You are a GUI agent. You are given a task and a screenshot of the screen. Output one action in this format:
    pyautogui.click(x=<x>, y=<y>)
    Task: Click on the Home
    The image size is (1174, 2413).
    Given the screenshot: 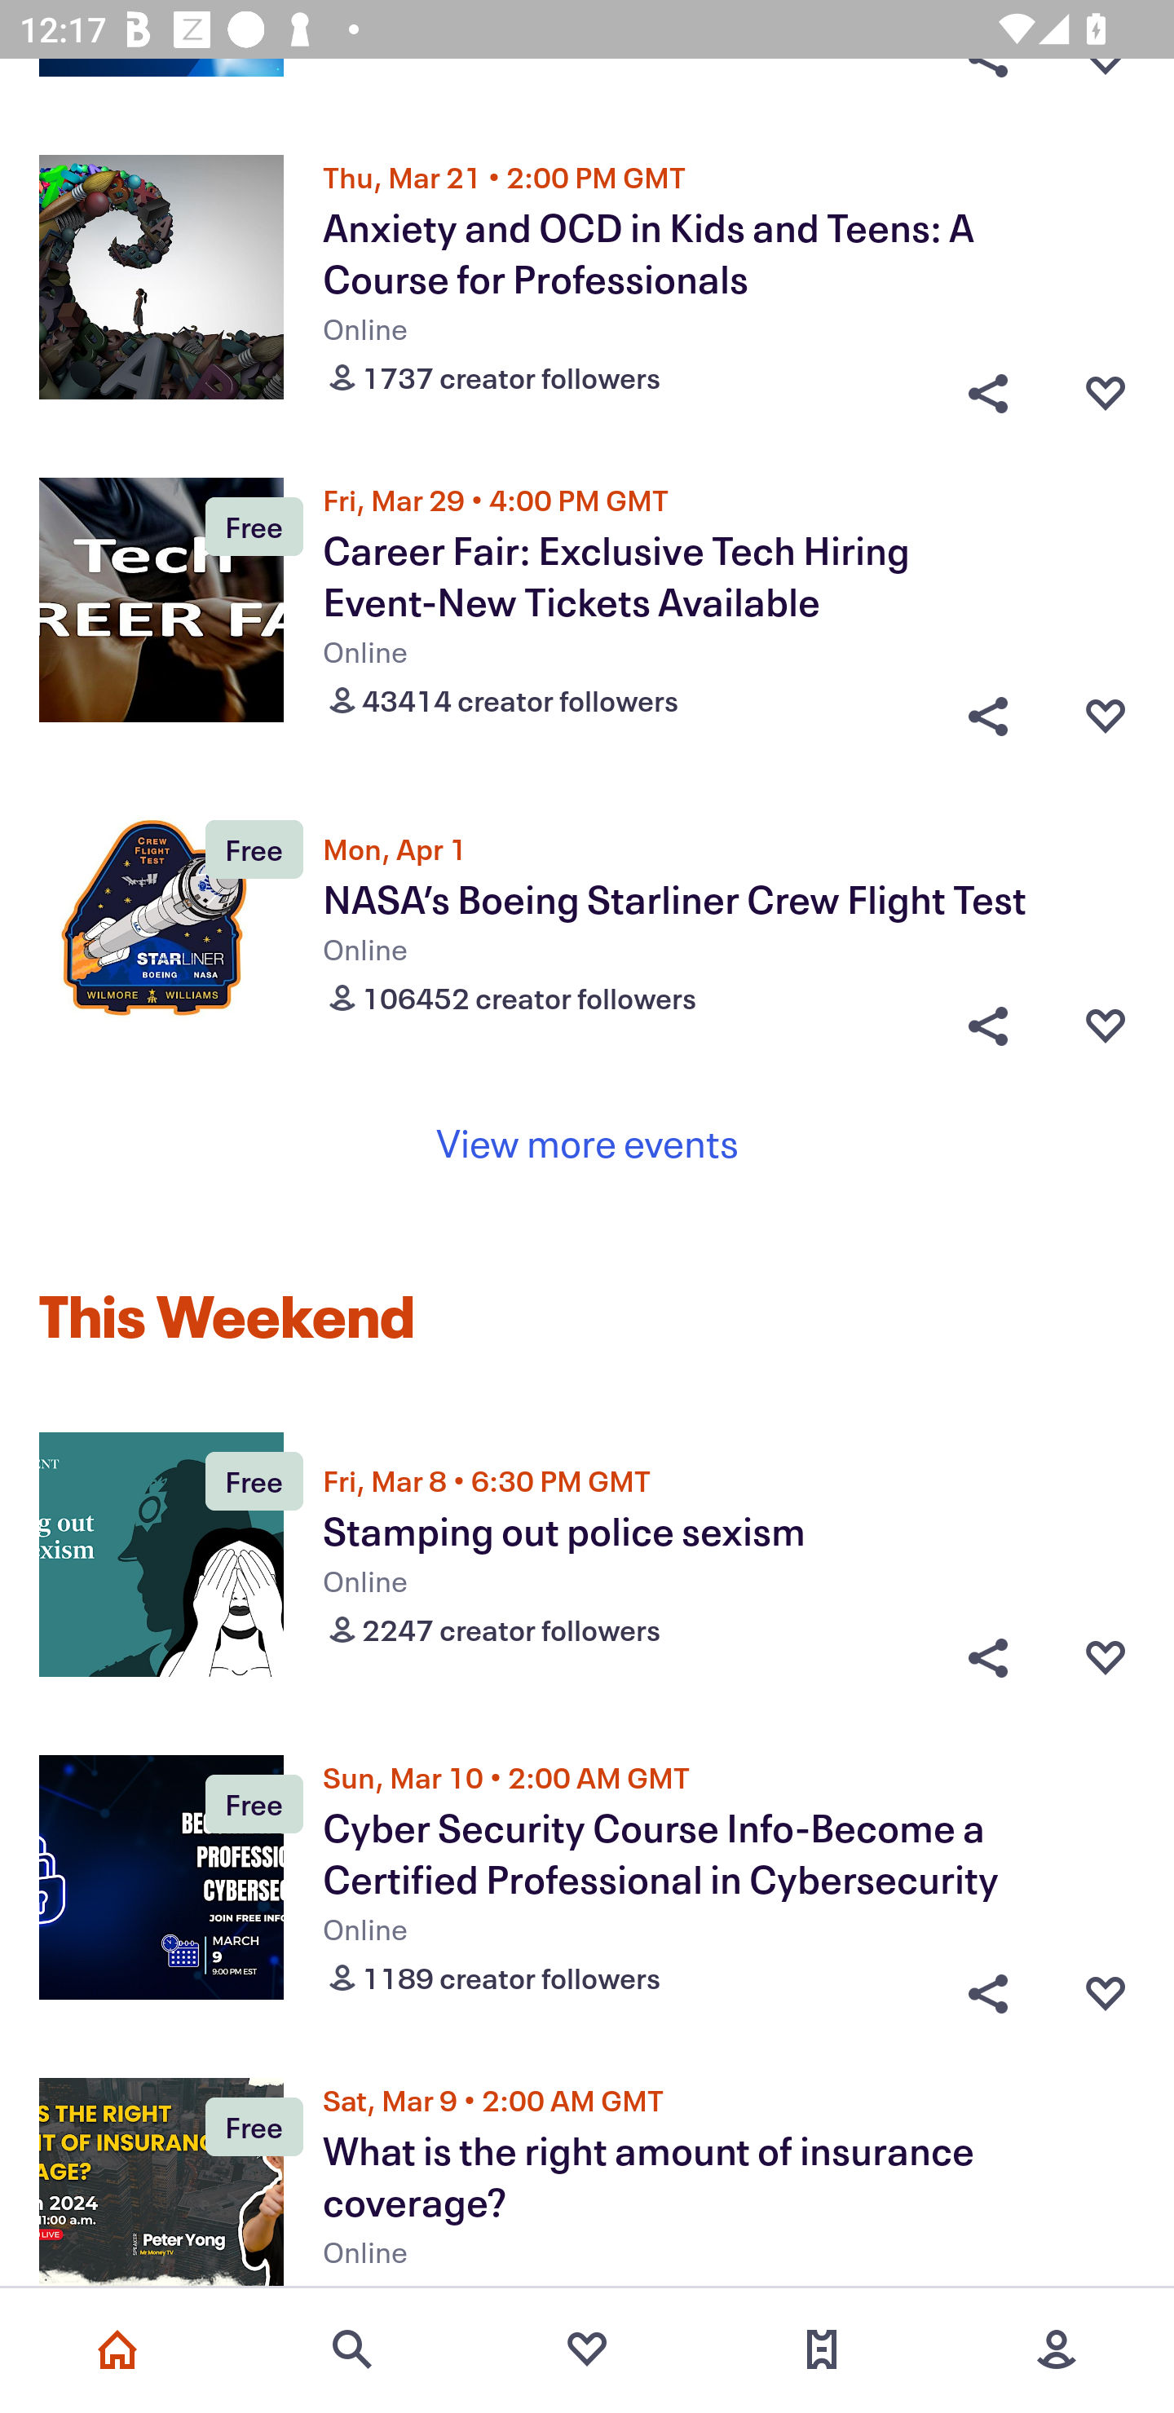 What is the action you would take?
    pyautogui.click(x=117, y=2349)
    